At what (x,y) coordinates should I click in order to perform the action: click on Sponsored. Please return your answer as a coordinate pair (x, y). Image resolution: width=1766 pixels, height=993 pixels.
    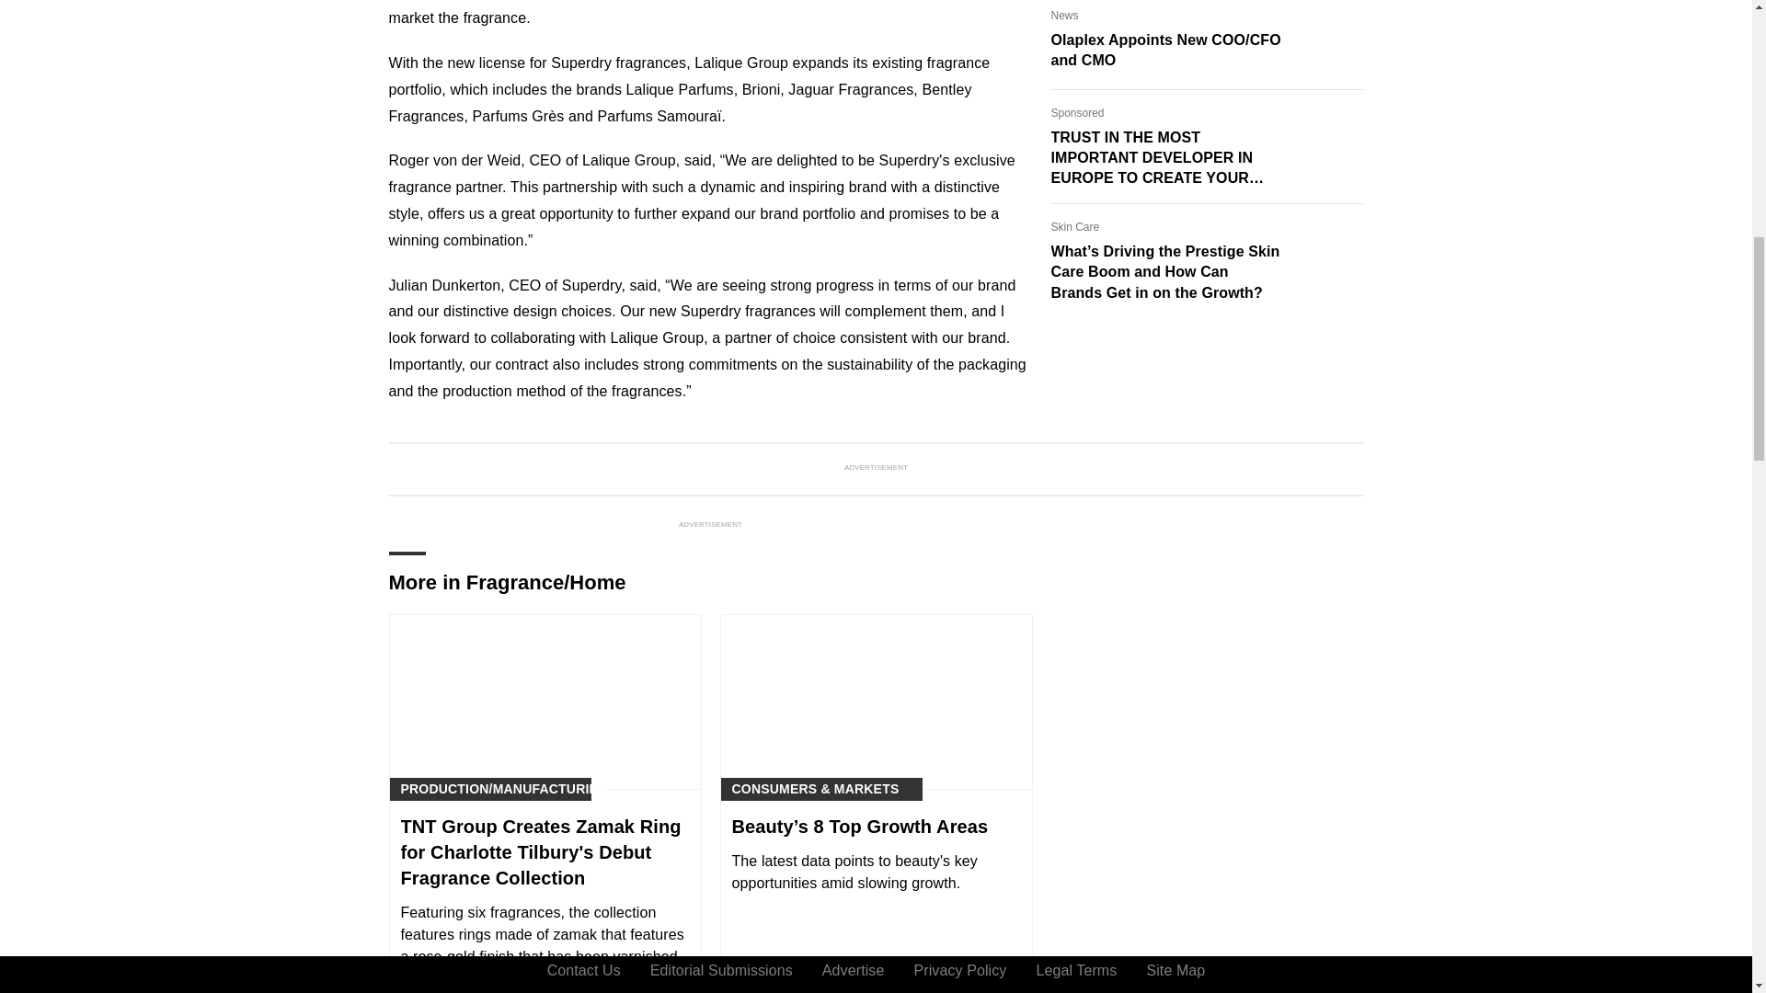
    Looking at the image, I should click on (1077, 112).